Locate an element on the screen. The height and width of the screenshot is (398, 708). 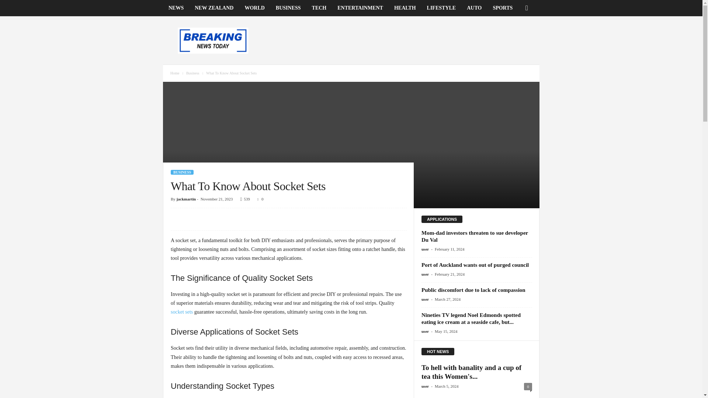
NEW ZEALAND is located at coordinates (214, 8).